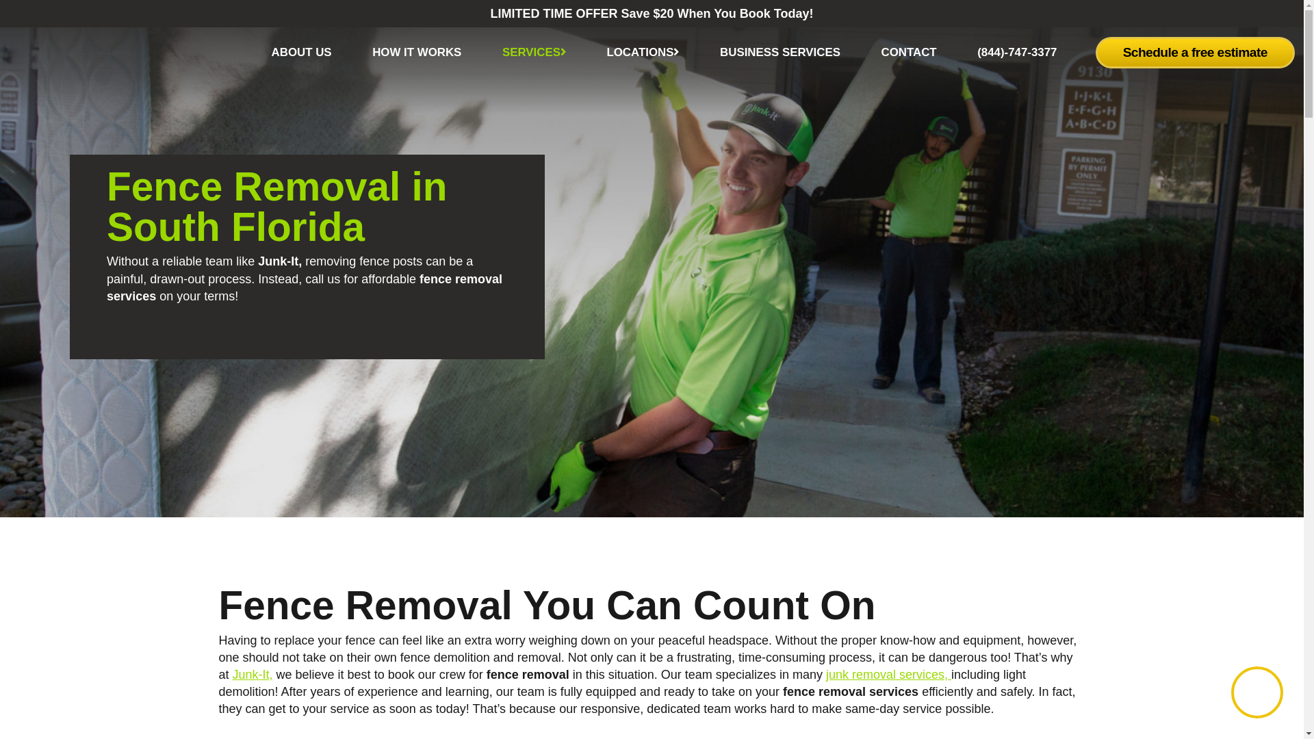  I want to click on Schedule a free estimate, so click(1195, 53).